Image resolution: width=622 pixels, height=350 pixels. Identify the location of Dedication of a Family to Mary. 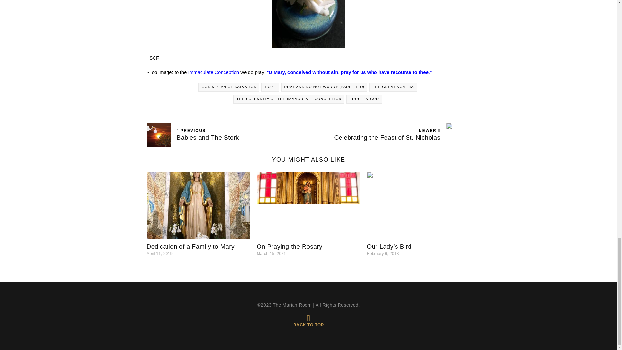
(289, 246).